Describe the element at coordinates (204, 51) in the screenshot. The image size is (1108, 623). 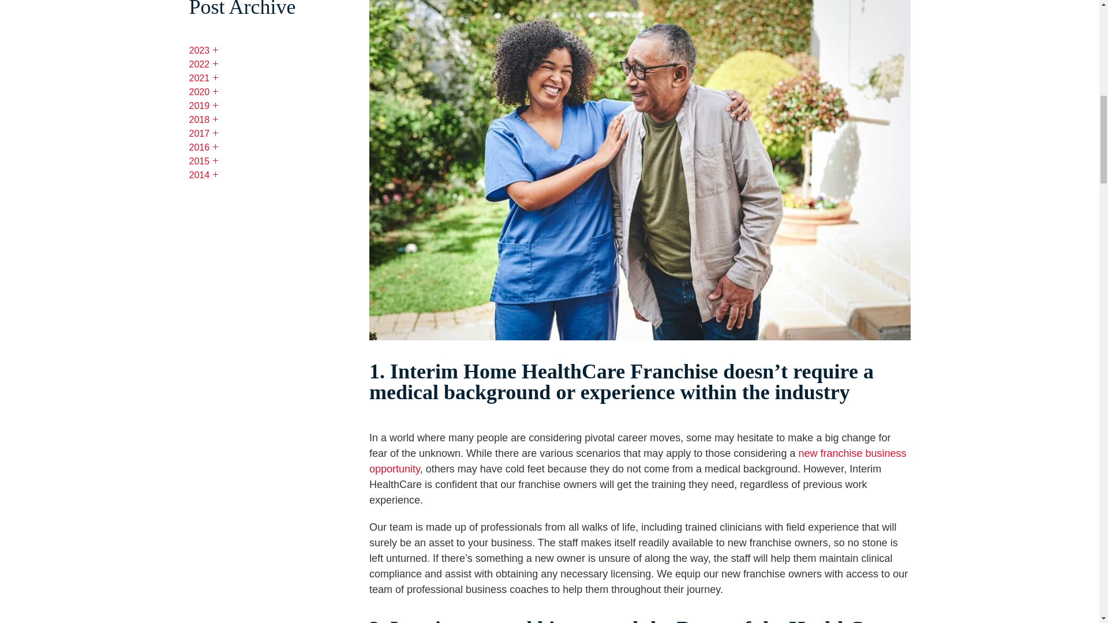
I see `2023` at that location.